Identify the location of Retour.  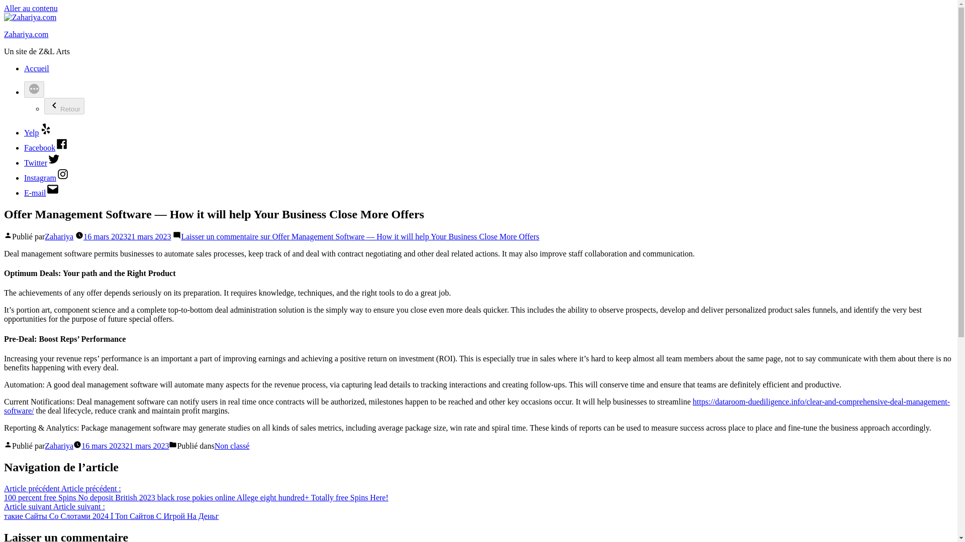
(64, 106).